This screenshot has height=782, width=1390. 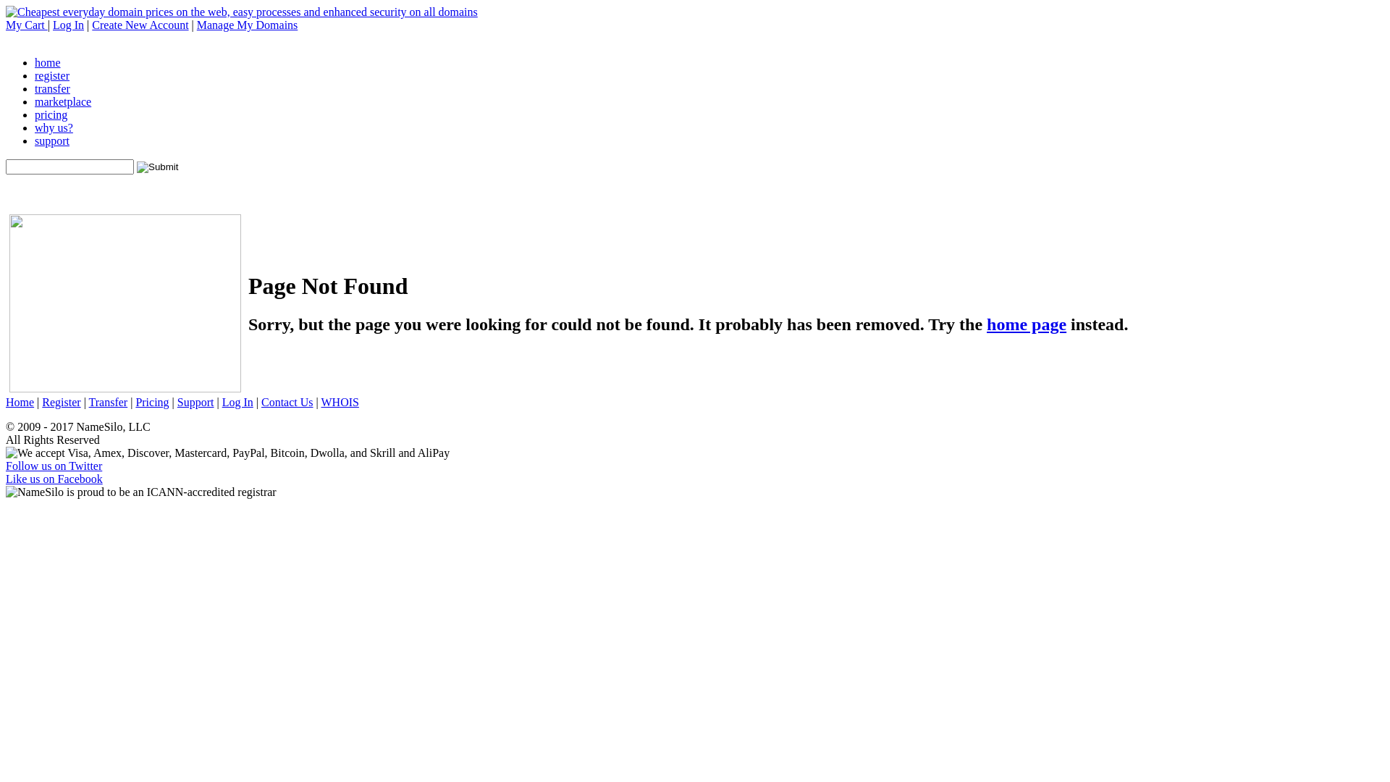 I want to click on marketplace, so click(x=63, y=101).